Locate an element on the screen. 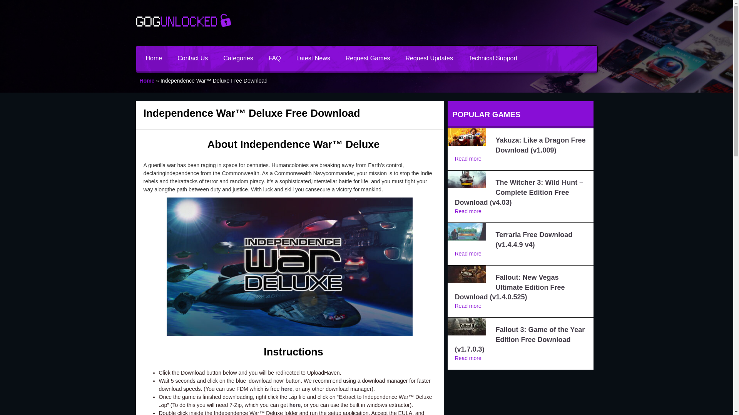 The height and width of the screenshot is (415, 739). Contact Us is located at coordinates (192, 58).